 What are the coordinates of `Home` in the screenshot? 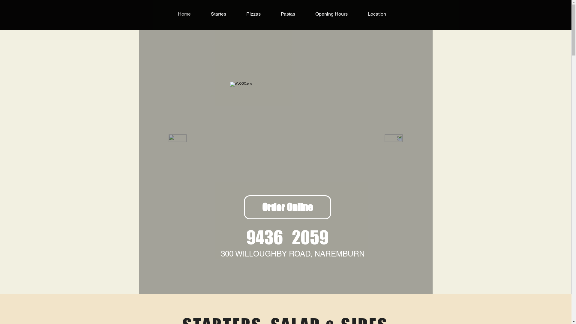 It's located at (184, 14).